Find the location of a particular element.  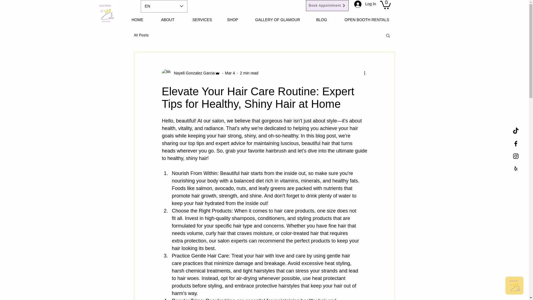

SERVICES is located at coordinates (205, 19).